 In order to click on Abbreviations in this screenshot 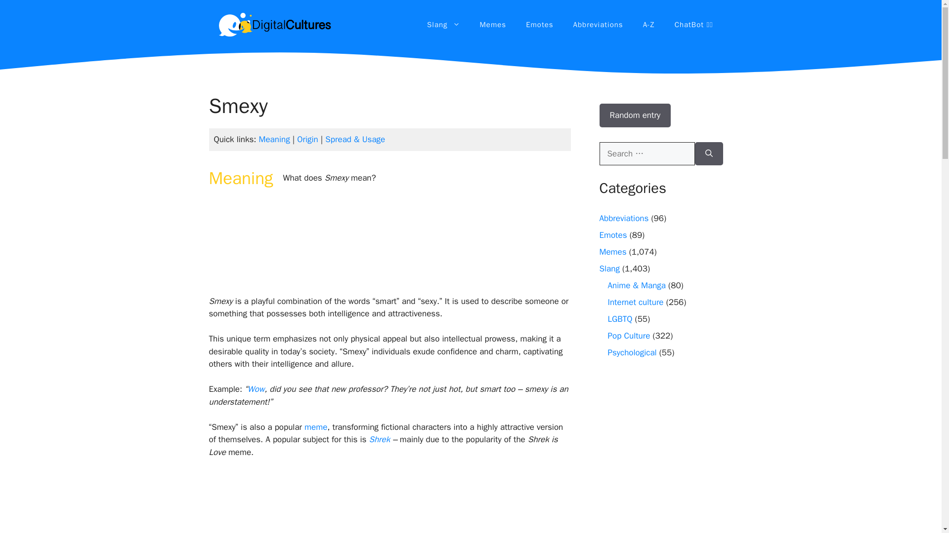, I will do `click(598, 25)`.